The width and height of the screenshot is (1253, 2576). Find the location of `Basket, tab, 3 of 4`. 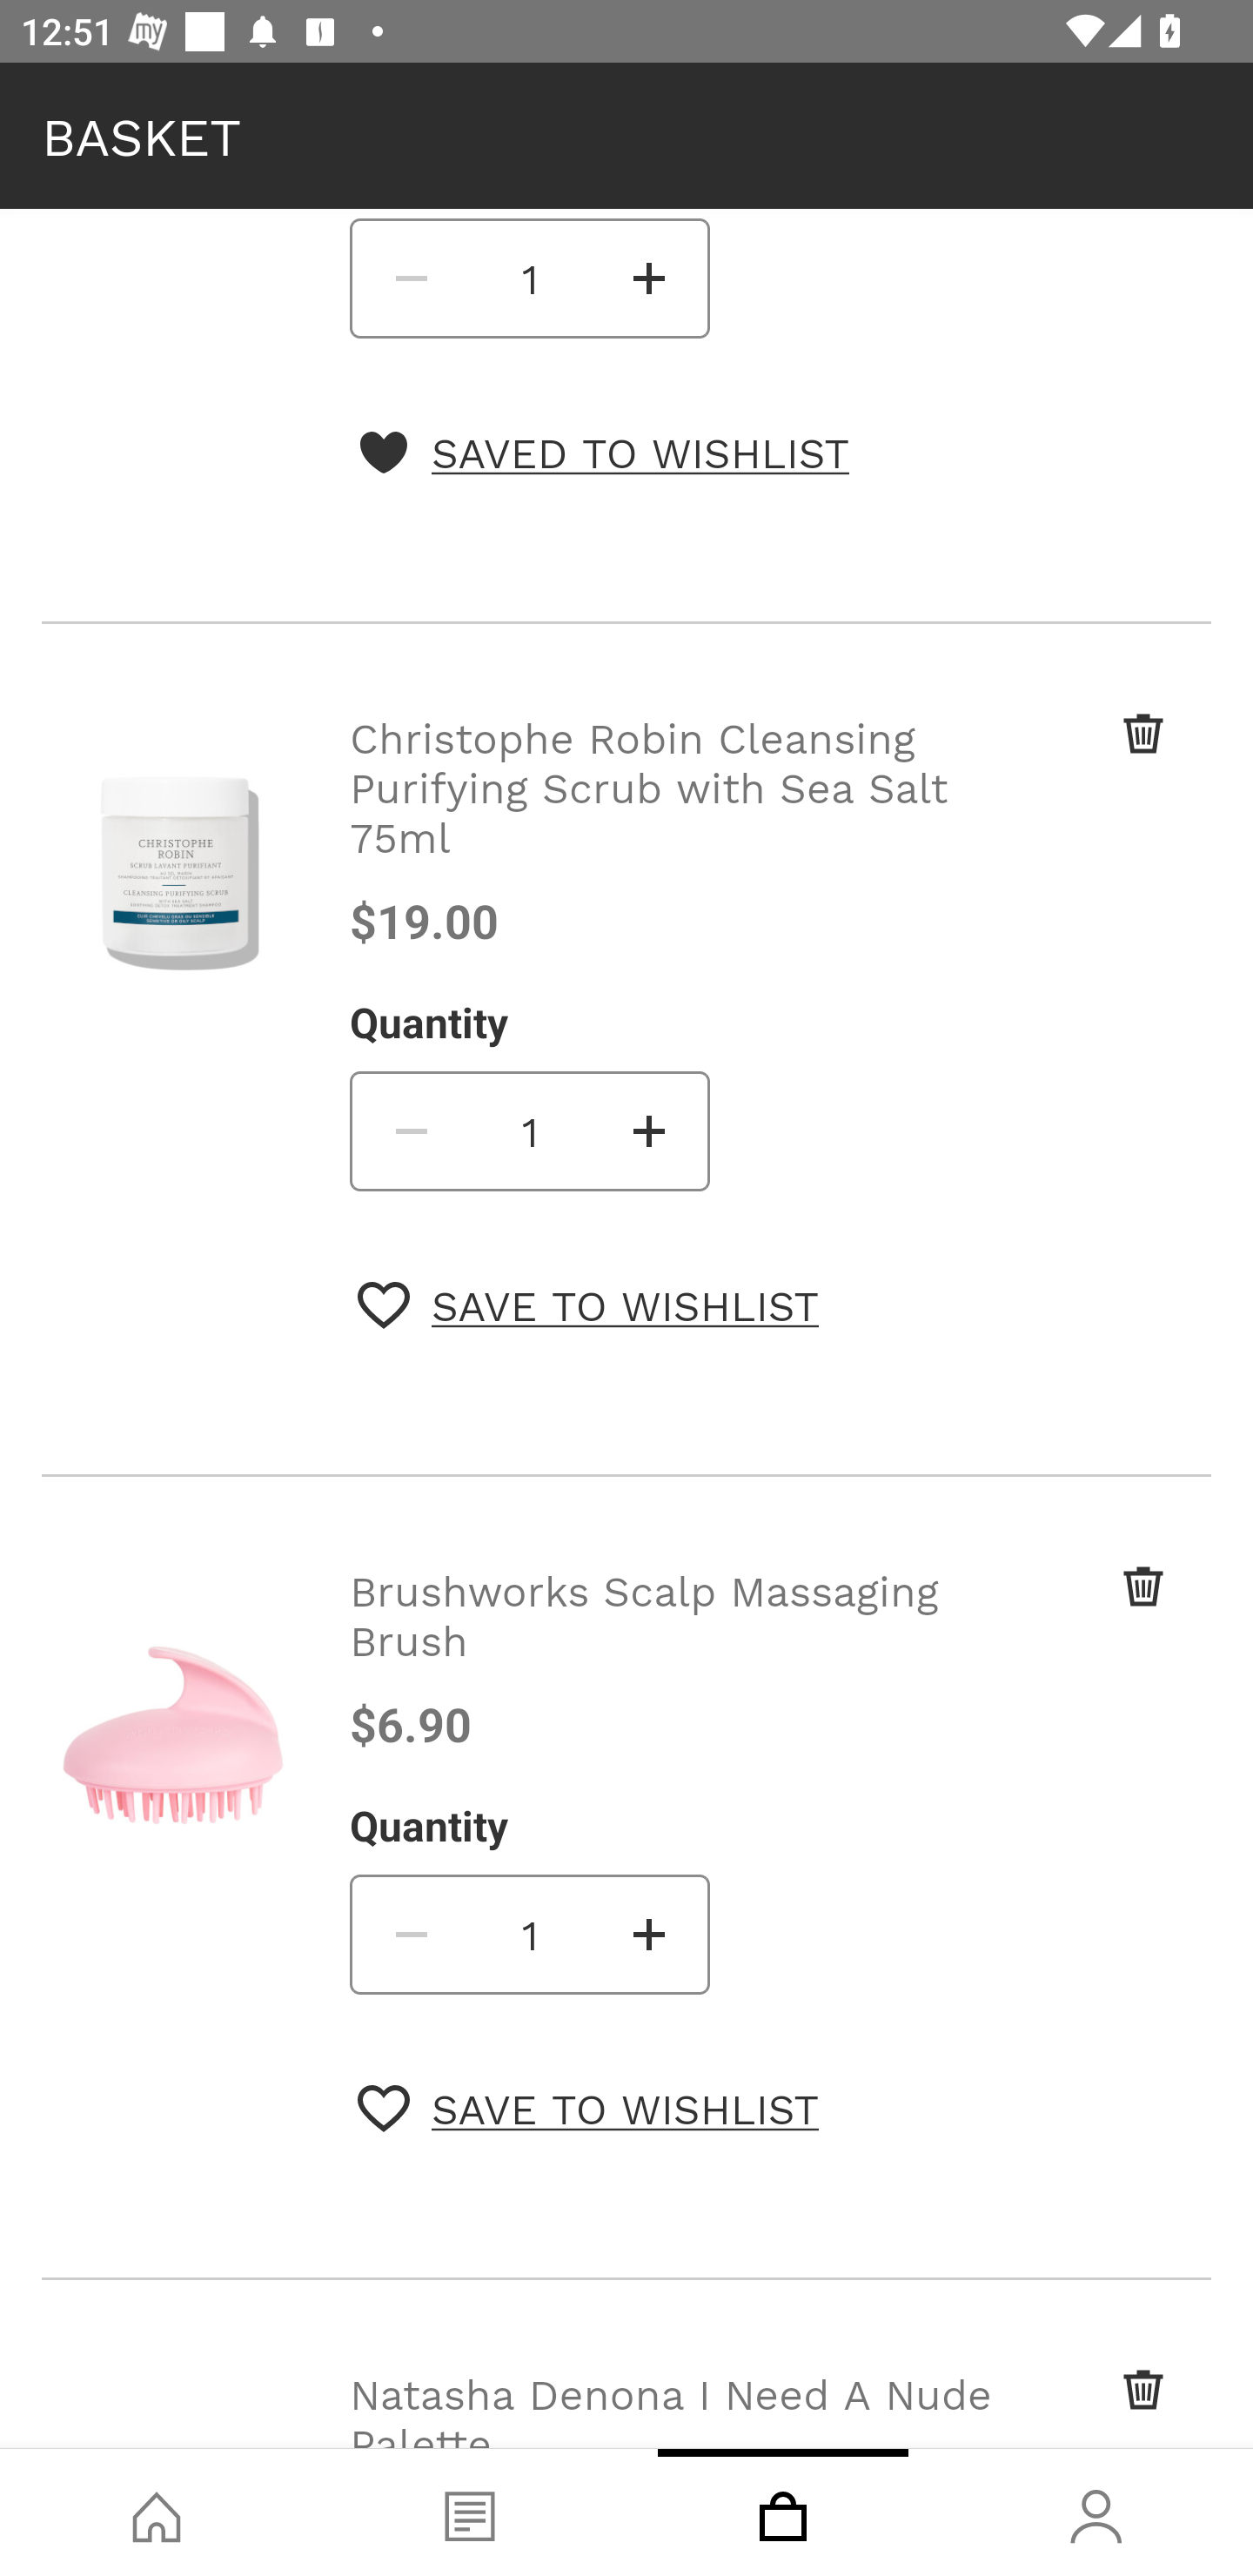

Basket, tab, 3 of 4 is located at coordinates (783, 2512).